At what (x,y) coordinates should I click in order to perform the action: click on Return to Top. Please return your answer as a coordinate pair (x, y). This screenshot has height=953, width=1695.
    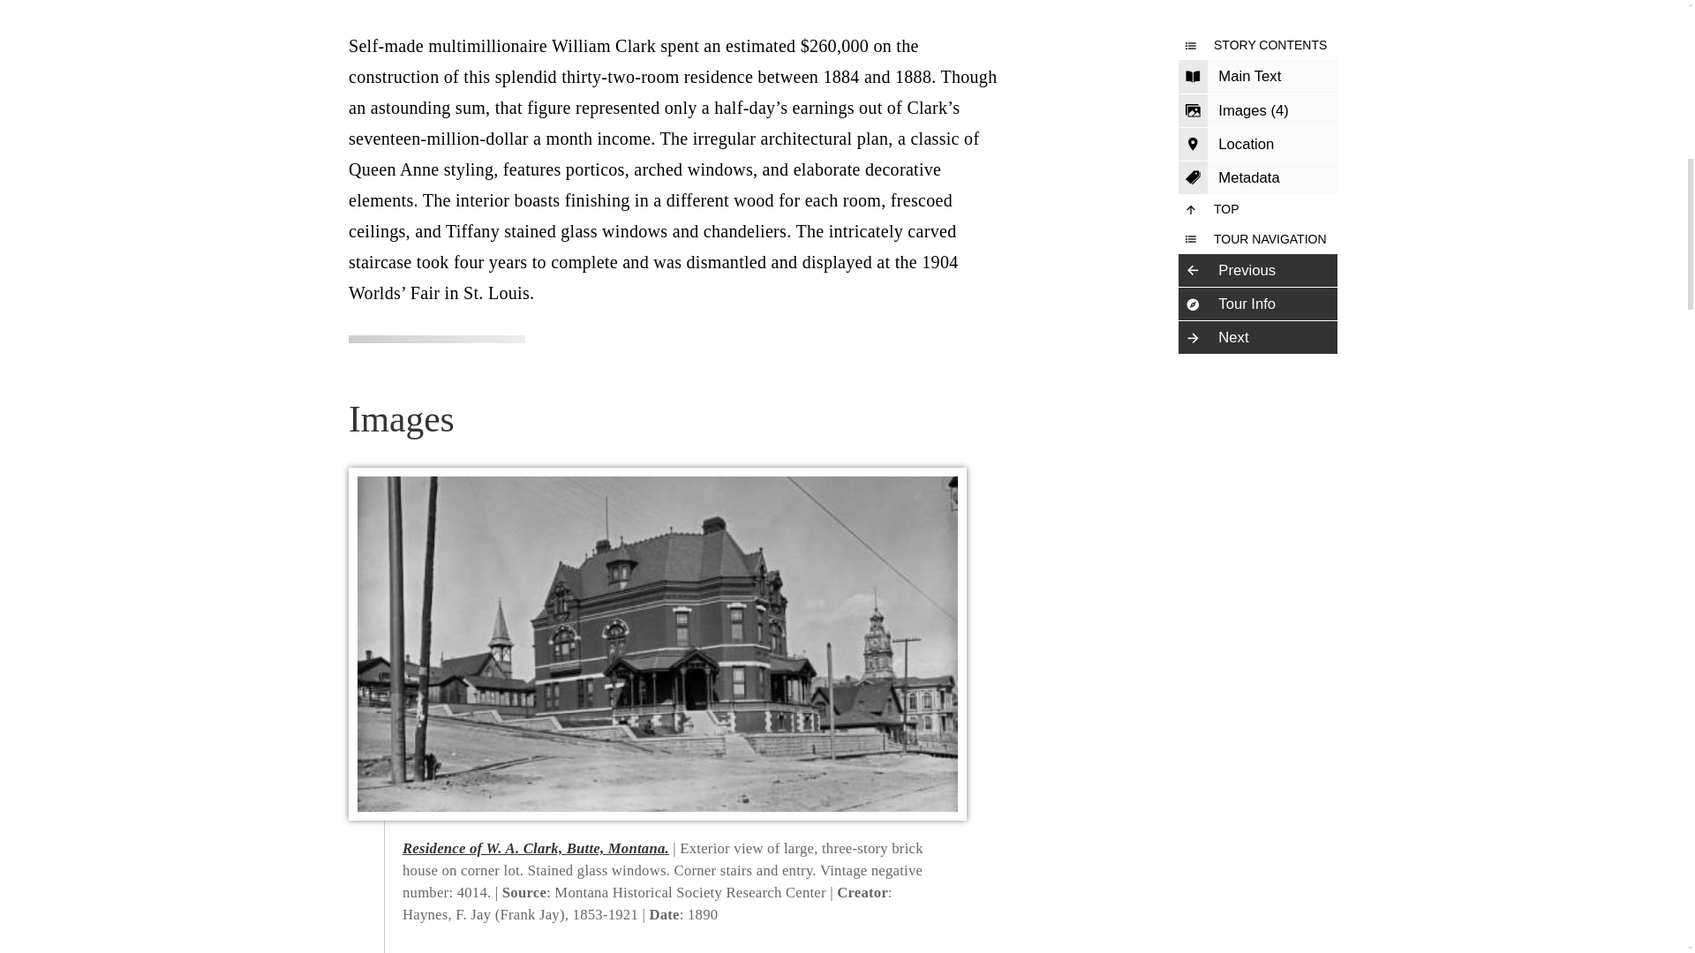
    Looking at the image, I should click on (1257, 210).